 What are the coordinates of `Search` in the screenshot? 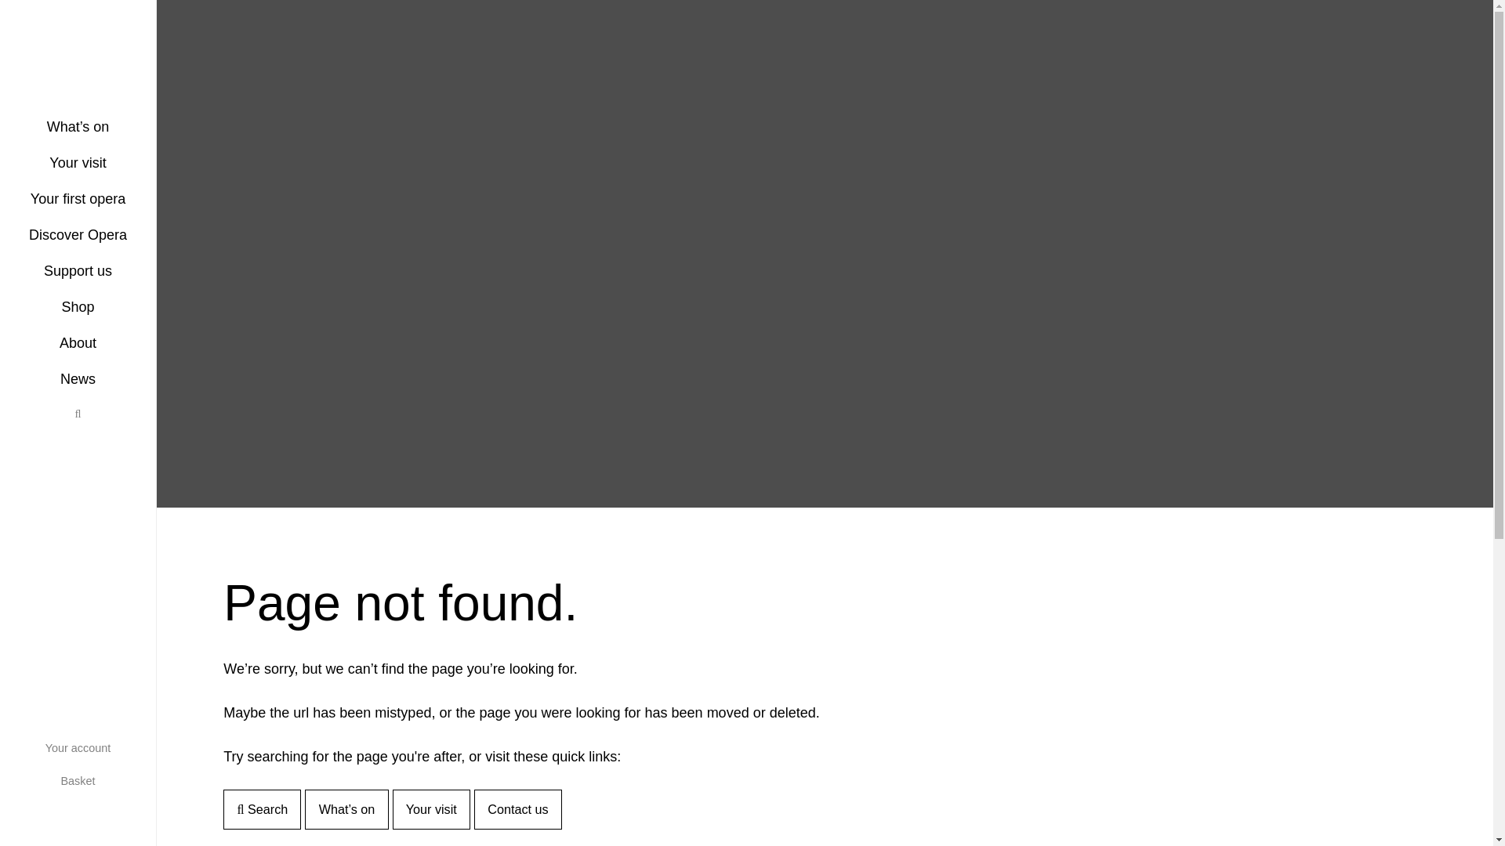 It's located at (78, 412).